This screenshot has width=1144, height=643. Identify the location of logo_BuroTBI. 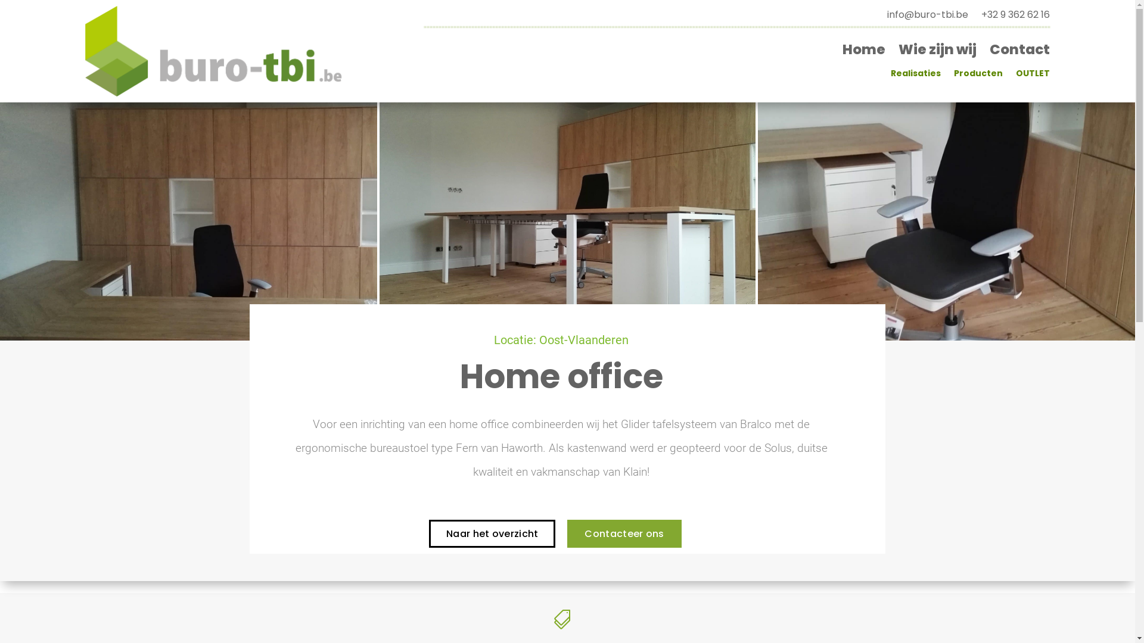
(214, 51).